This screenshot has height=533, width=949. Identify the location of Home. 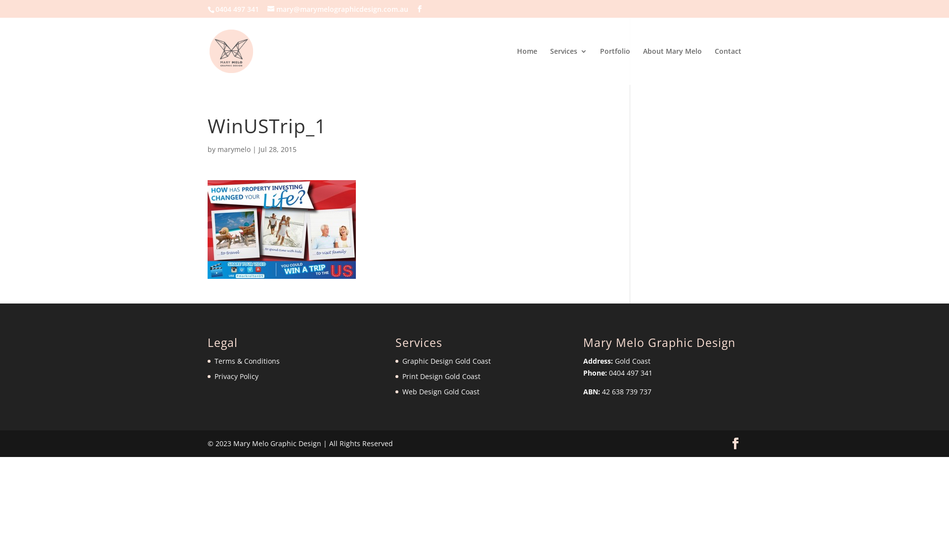
(527, 66).